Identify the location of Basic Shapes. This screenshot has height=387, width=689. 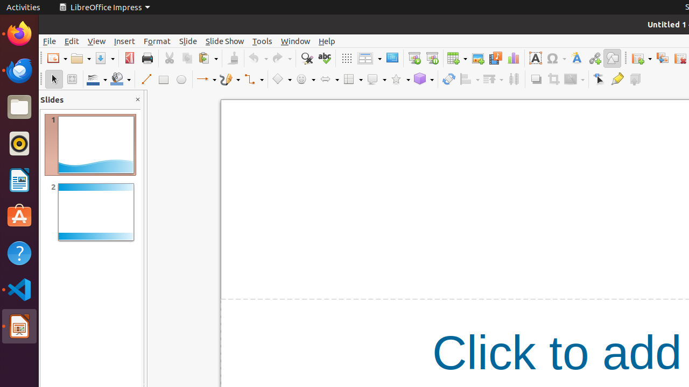
(282, 80).